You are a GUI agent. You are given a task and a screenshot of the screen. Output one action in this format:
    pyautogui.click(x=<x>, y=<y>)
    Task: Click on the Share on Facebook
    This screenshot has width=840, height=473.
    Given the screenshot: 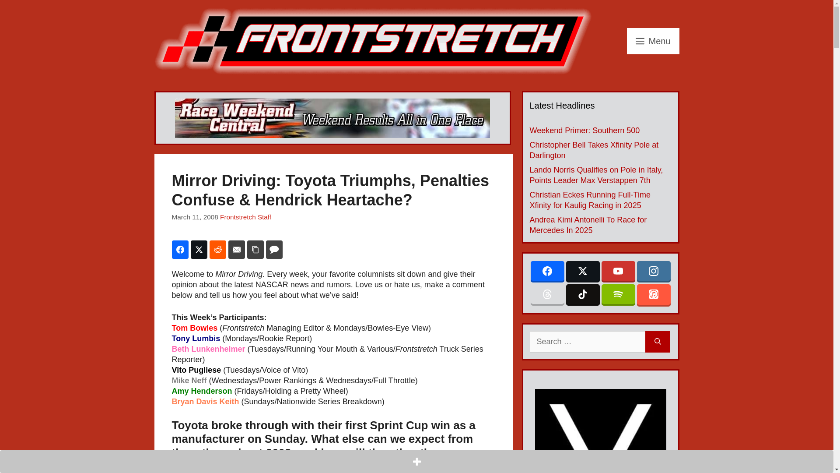 What is the action you would take?
    pyautogui.click(x=179, y=249)
    